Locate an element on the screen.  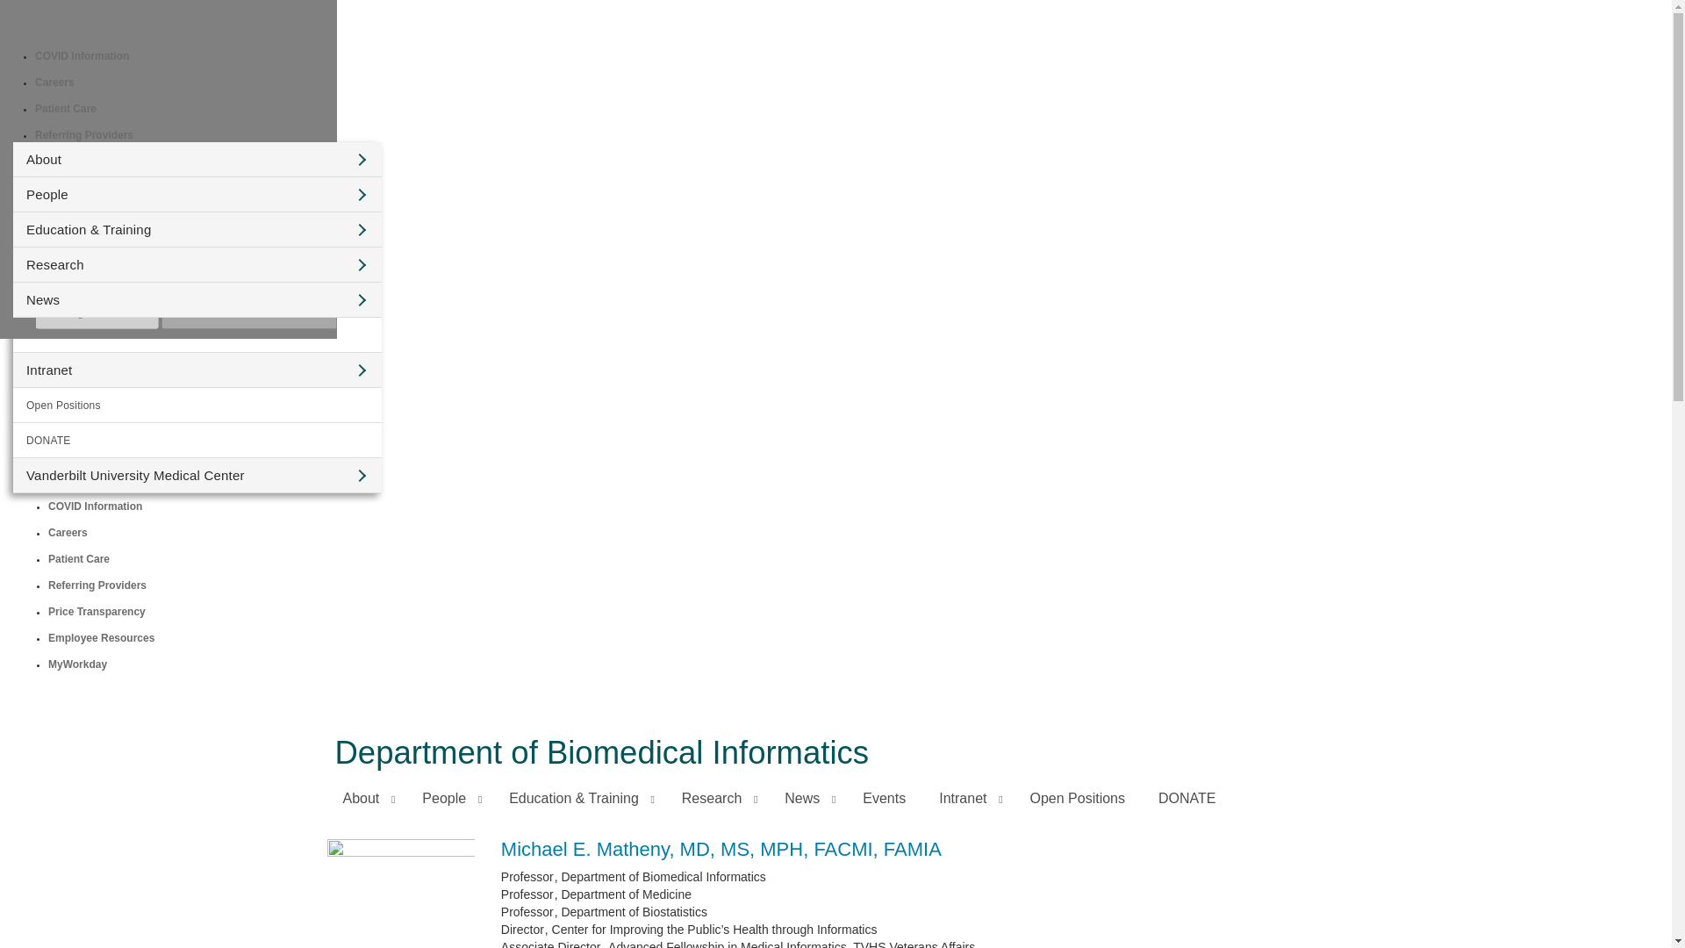
search is located at coordinates (251, 91).